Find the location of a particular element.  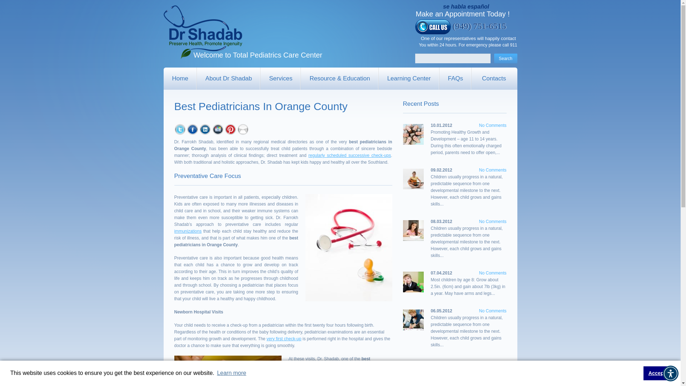

plusone - Best Pediatricians In Orange County is located at coordinates (218, 129).